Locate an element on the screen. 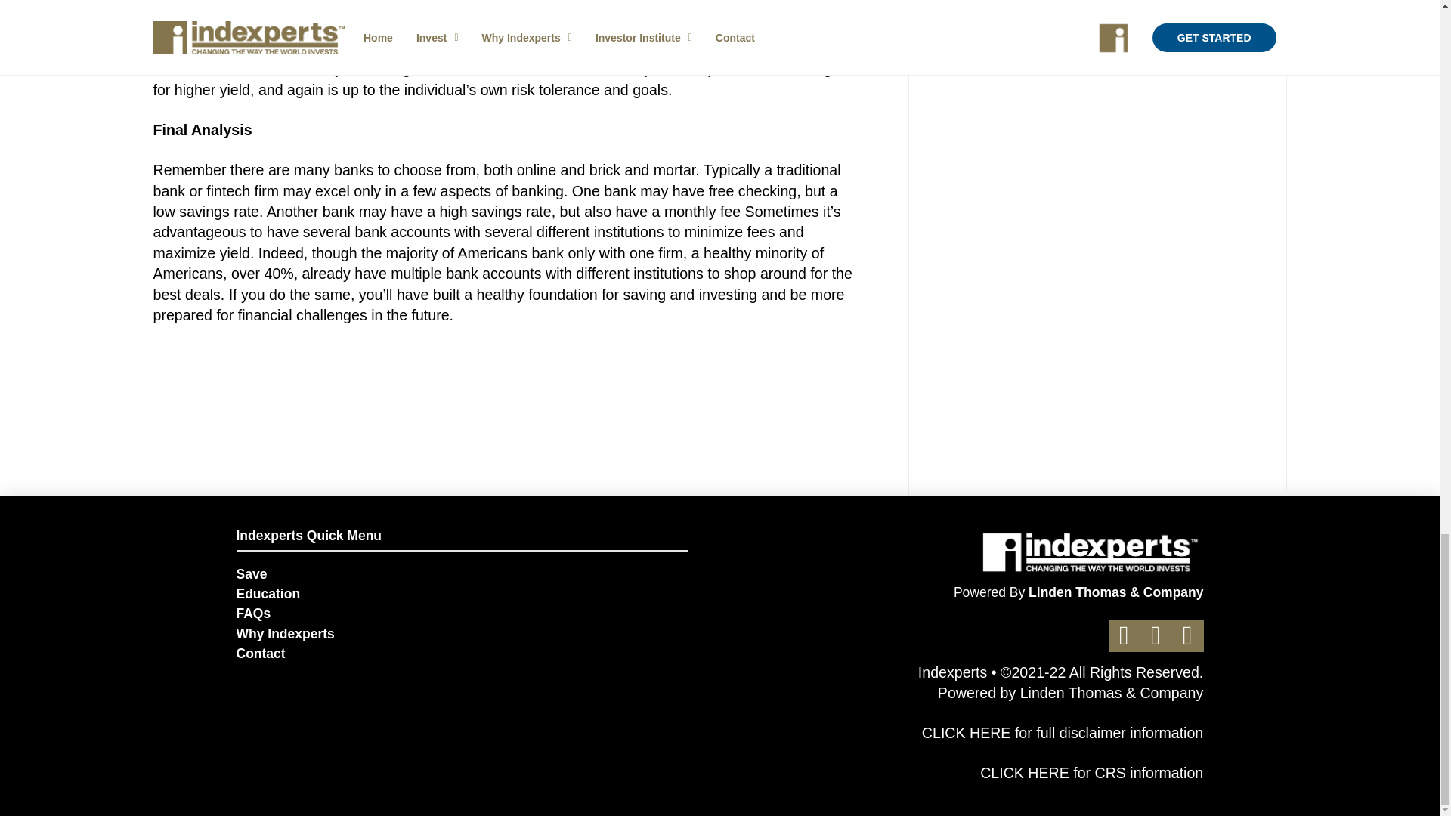  CLICK HERE is located at coordinates (966, 733).